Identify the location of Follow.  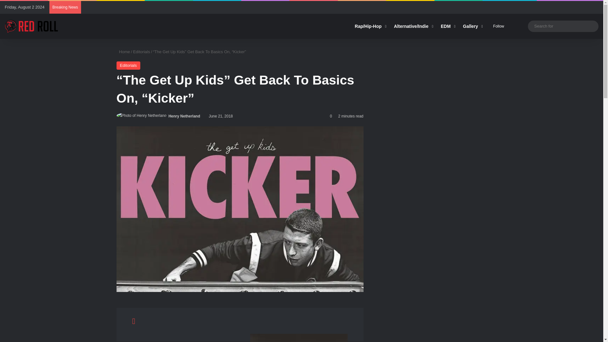
(497, 26).